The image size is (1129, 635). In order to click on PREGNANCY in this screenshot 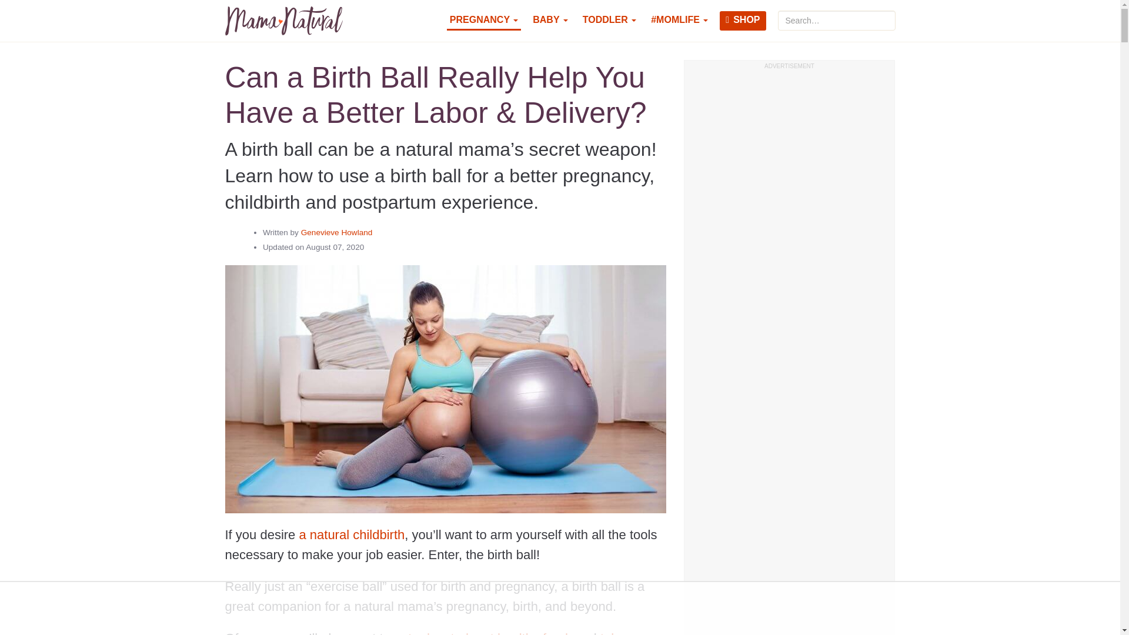, I will do `click(483, 21)`.